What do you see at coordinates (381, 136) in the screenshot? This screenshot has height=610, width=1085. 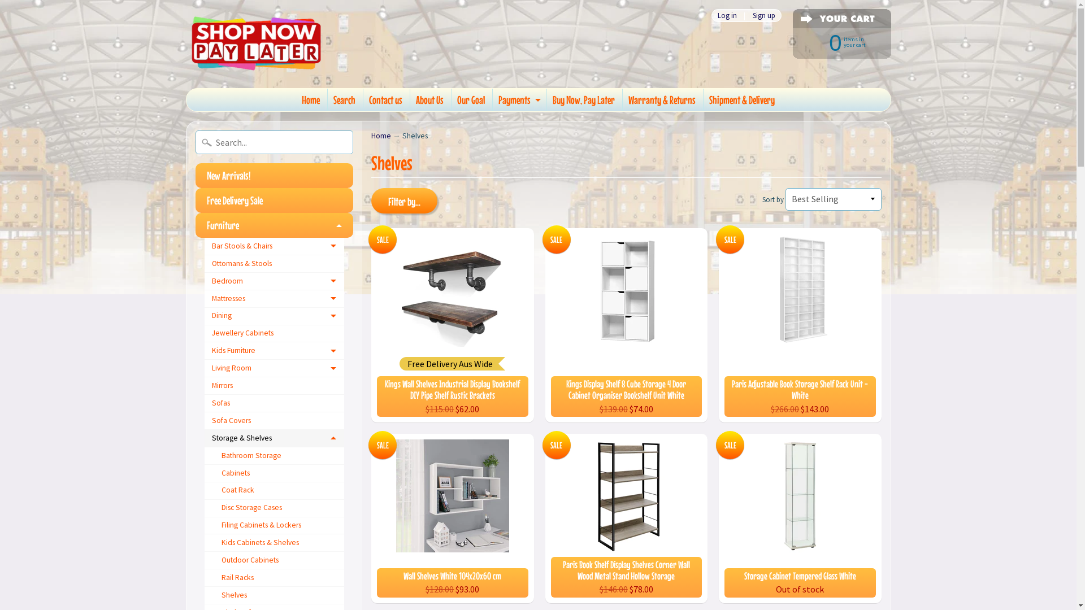 I see `Home` at bounding box center [381, 136].